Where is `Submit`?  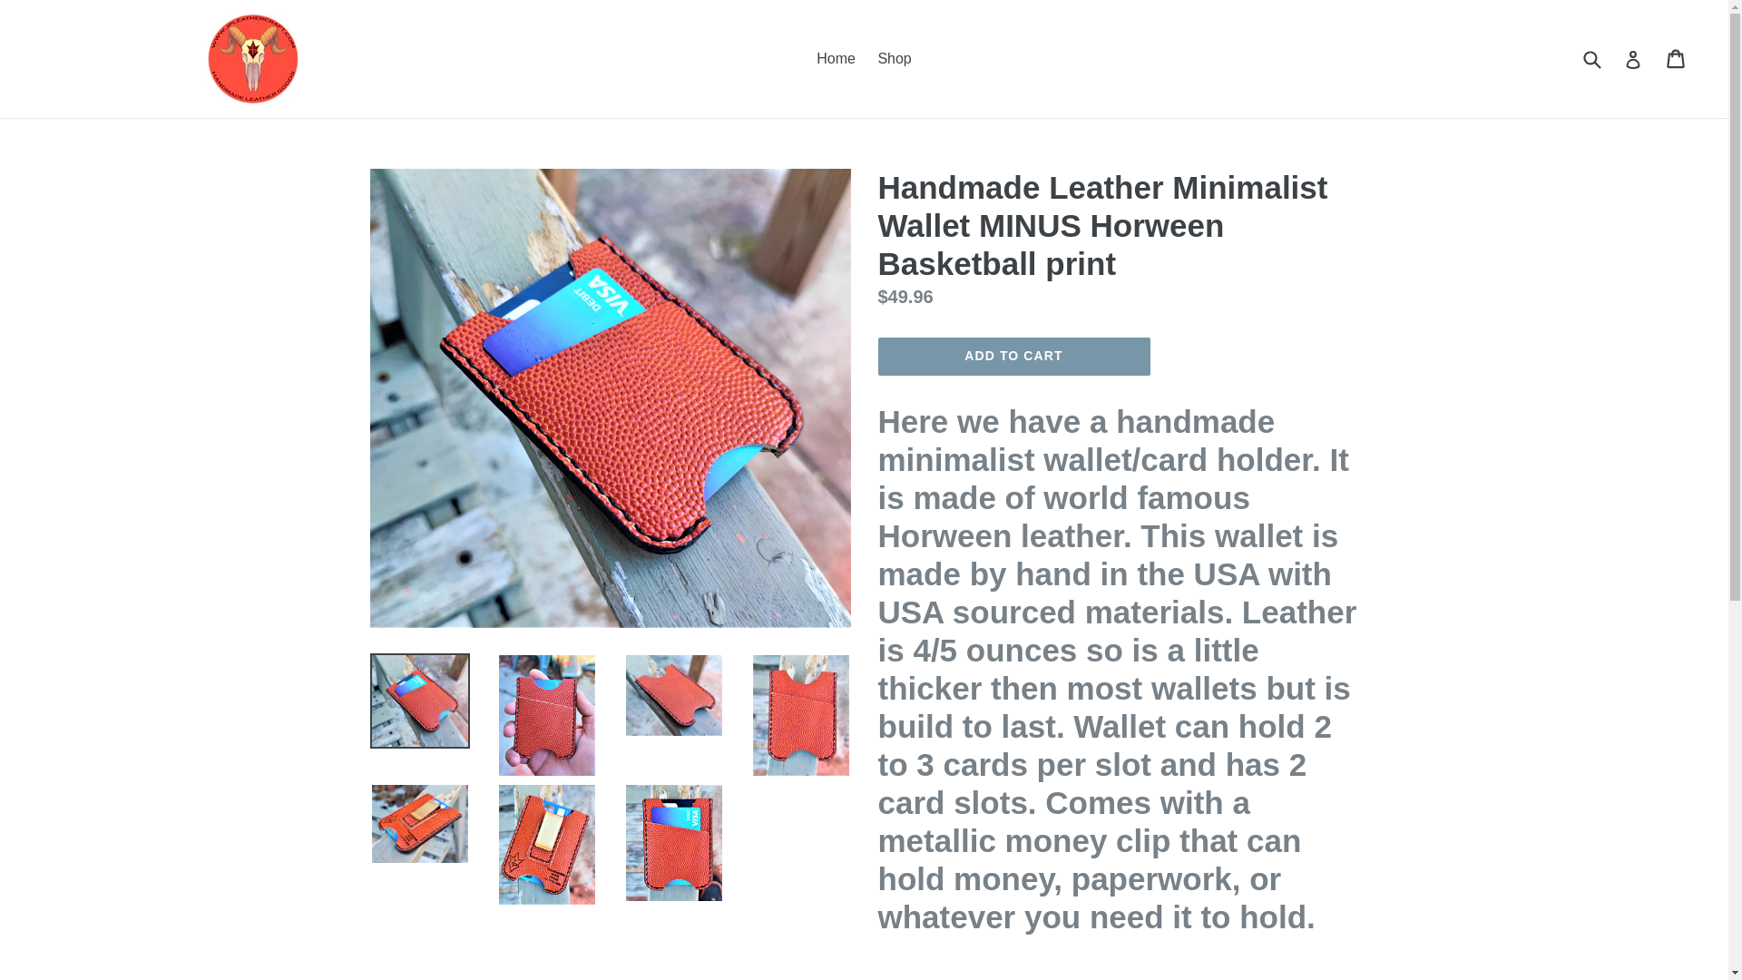
Submit is located at coordinates (1677, 58).